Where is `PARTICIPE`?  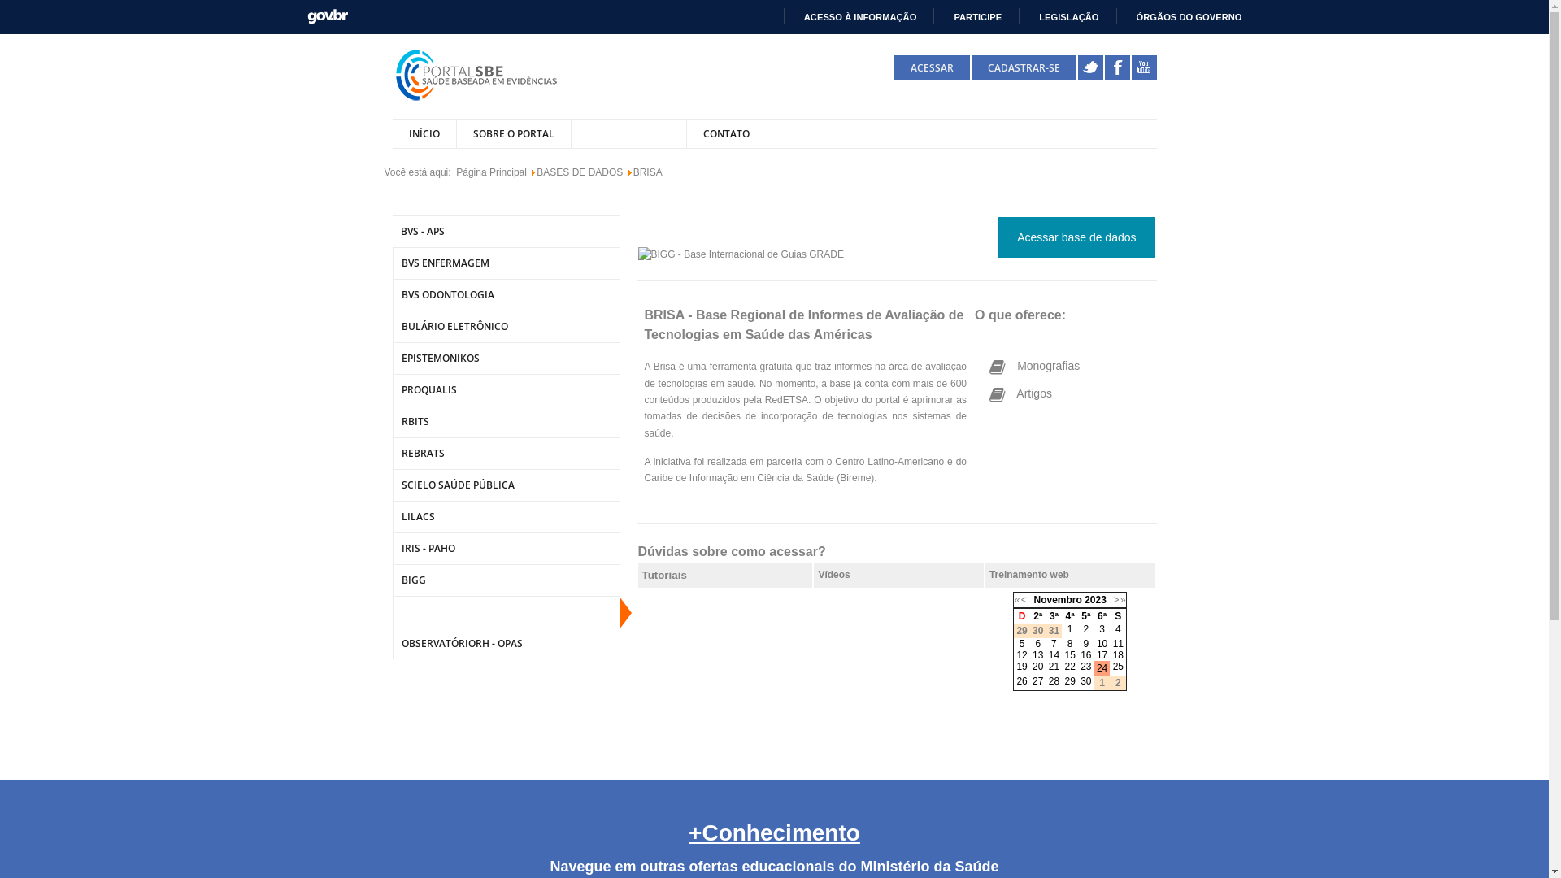
PARTICIPE is located at coordinates (971, 17).